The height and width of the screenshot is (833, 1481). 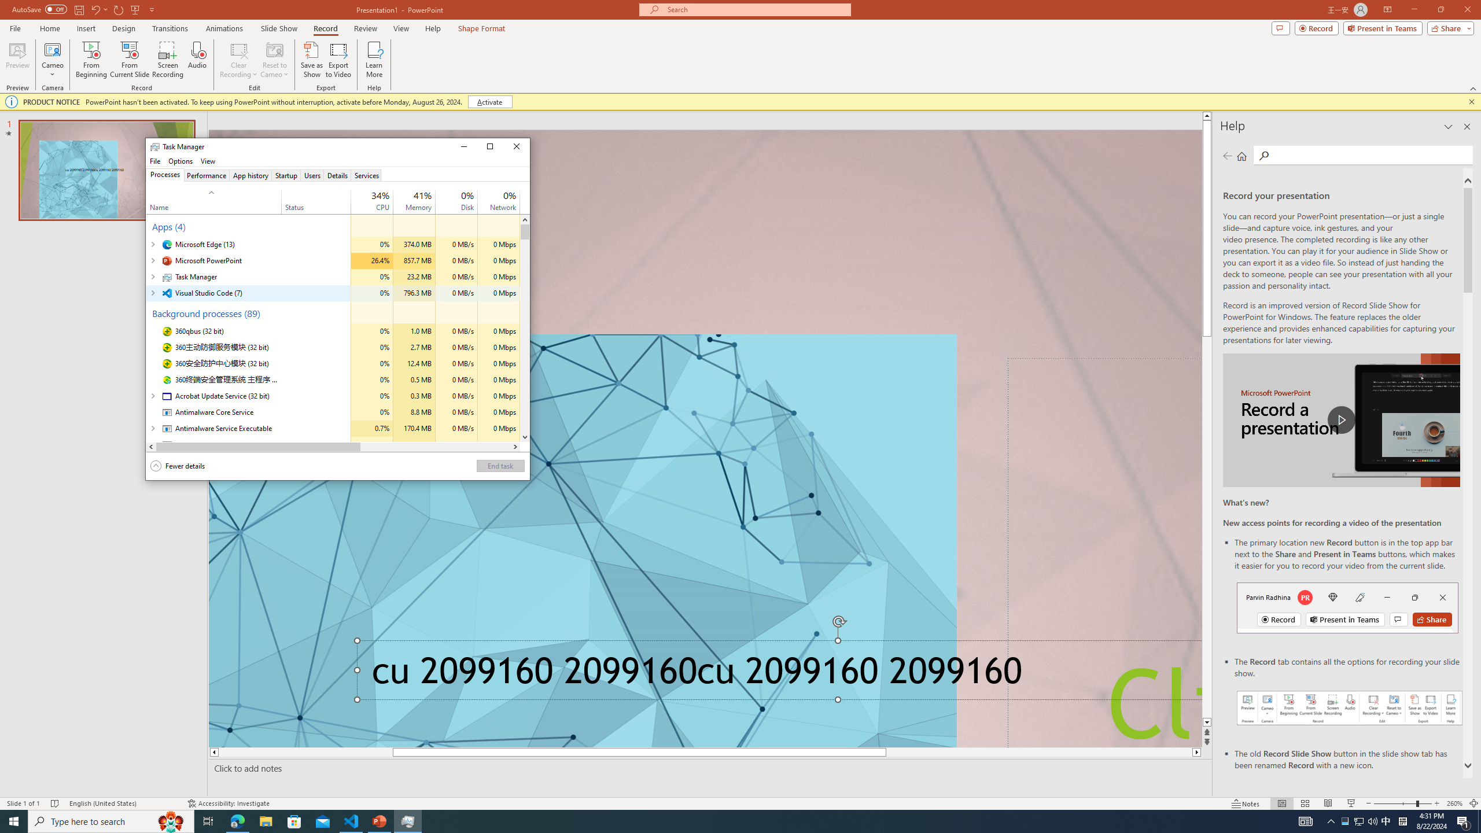 What do you see at coordinates (500, 465) in the screenshot?
I see `End task` at bounding box center [500, 465].